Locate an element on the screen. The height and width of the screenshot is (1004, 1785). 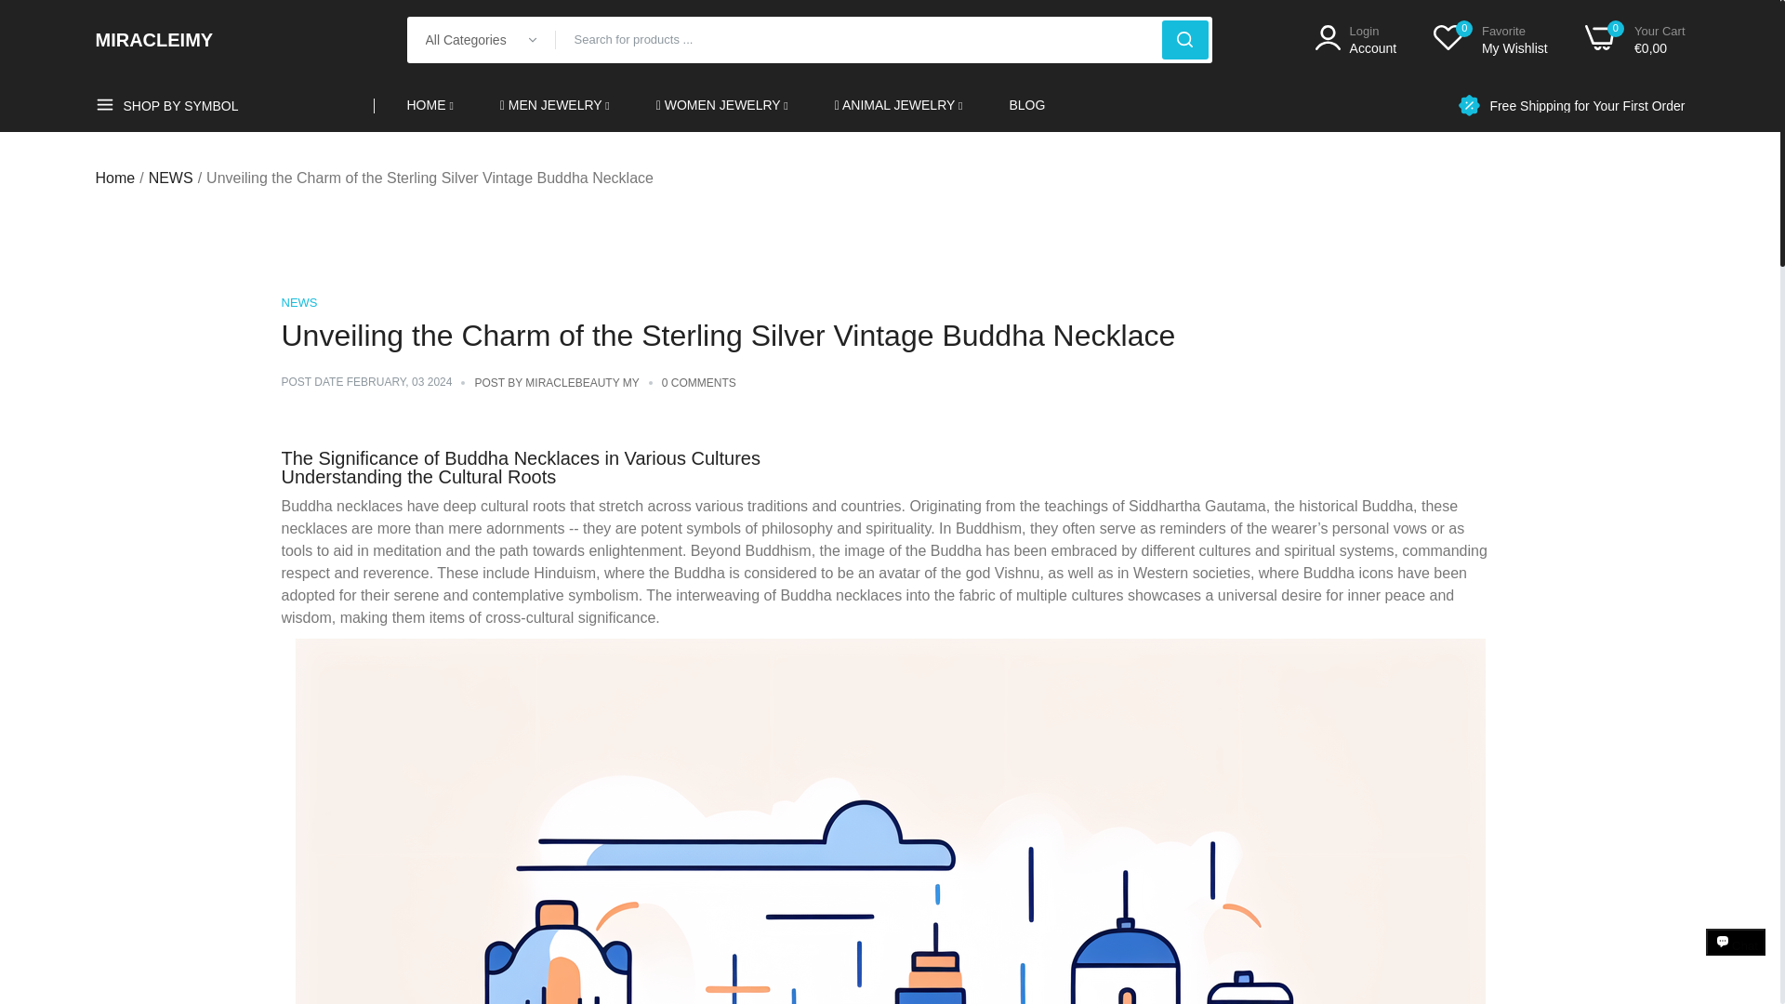
NEWS is located at coordinates (298, 301).